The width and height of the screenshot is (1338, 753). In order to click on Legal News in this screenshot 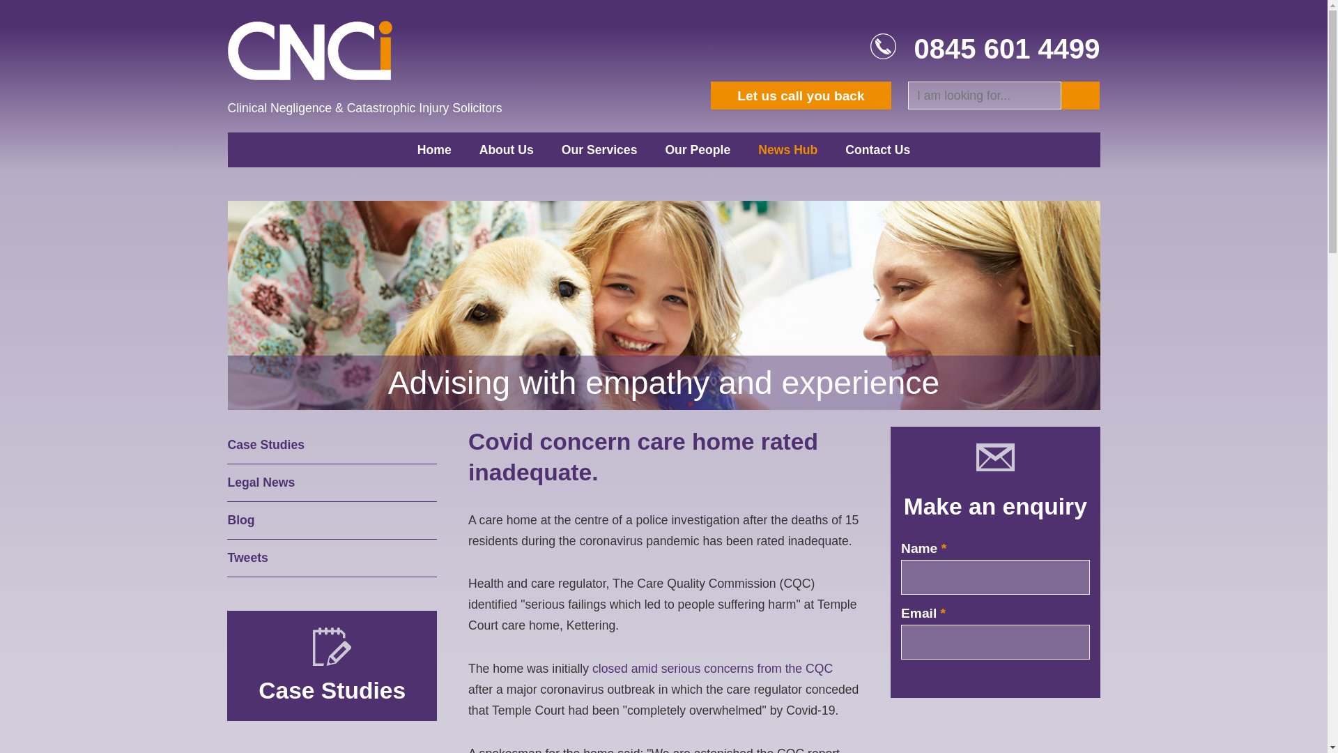, I will do `click(332, 483)`.